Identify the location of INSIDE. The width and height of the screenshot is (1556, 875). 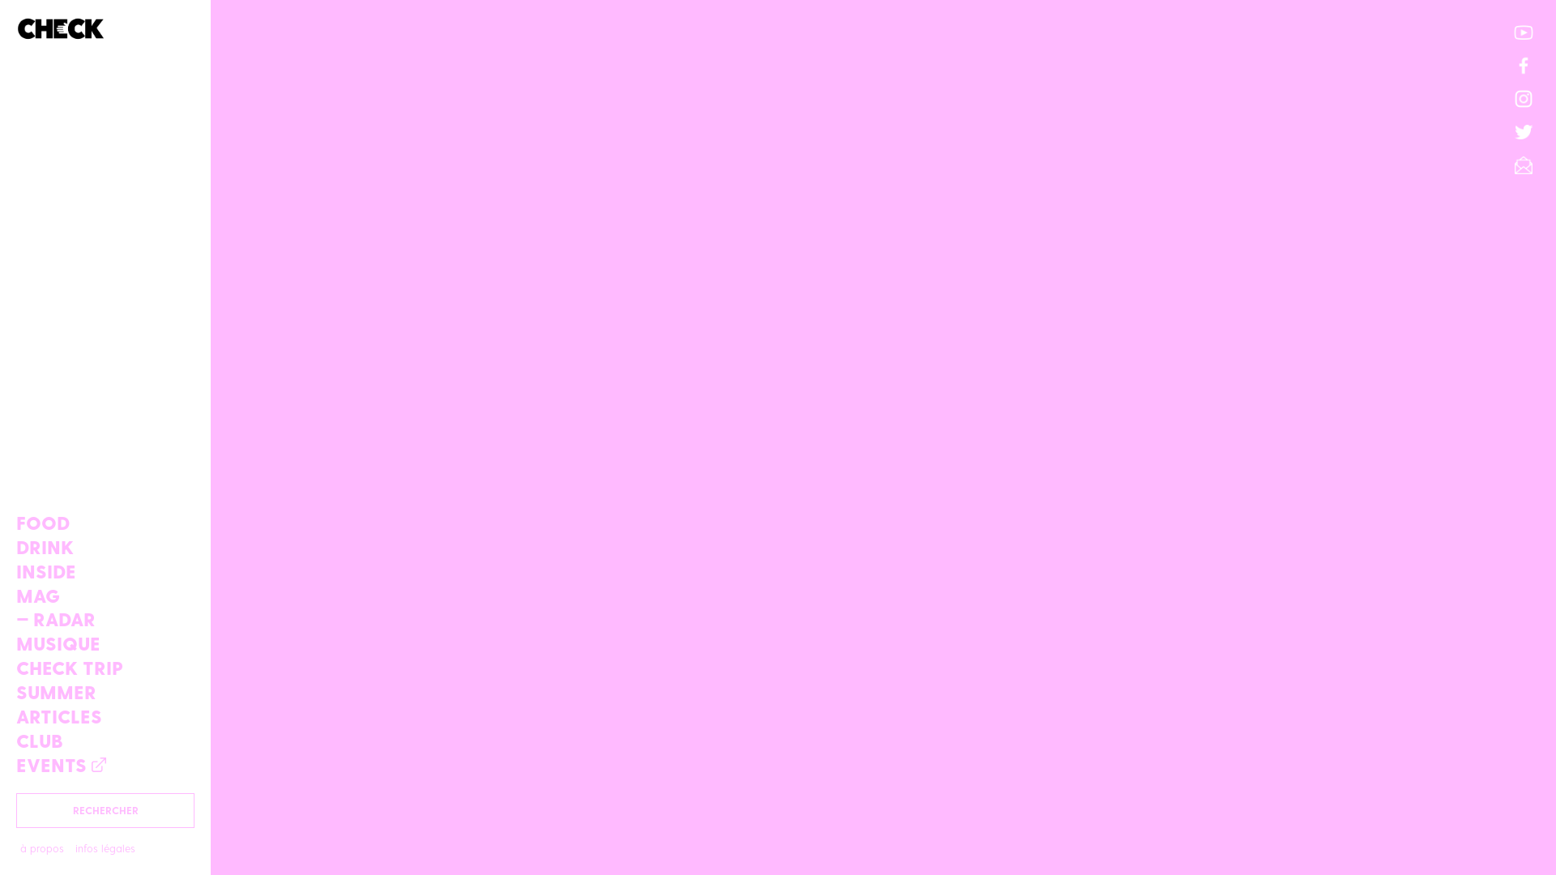
(105, 571).